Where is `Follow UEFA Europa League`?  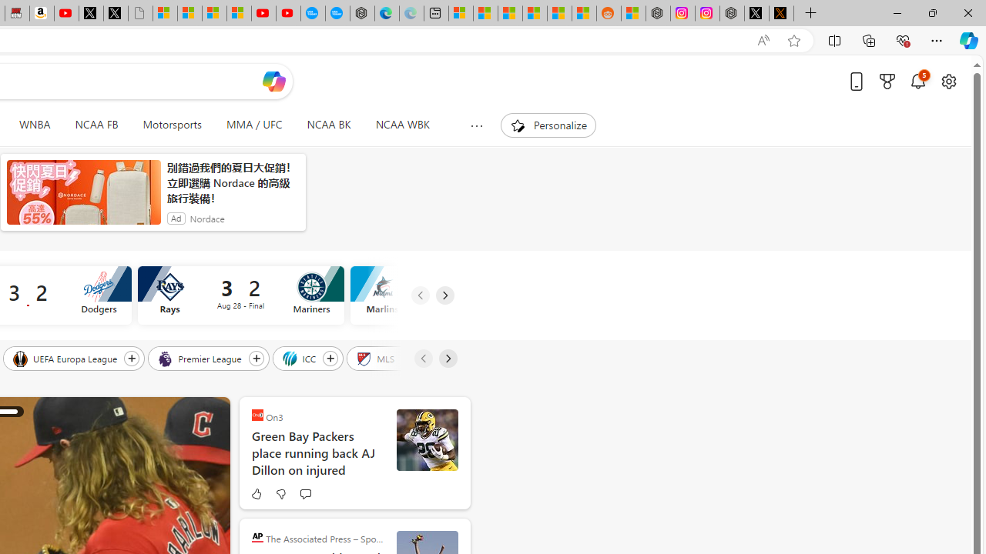 Follow UEFA Europa League is located at coordinates (132, 358).